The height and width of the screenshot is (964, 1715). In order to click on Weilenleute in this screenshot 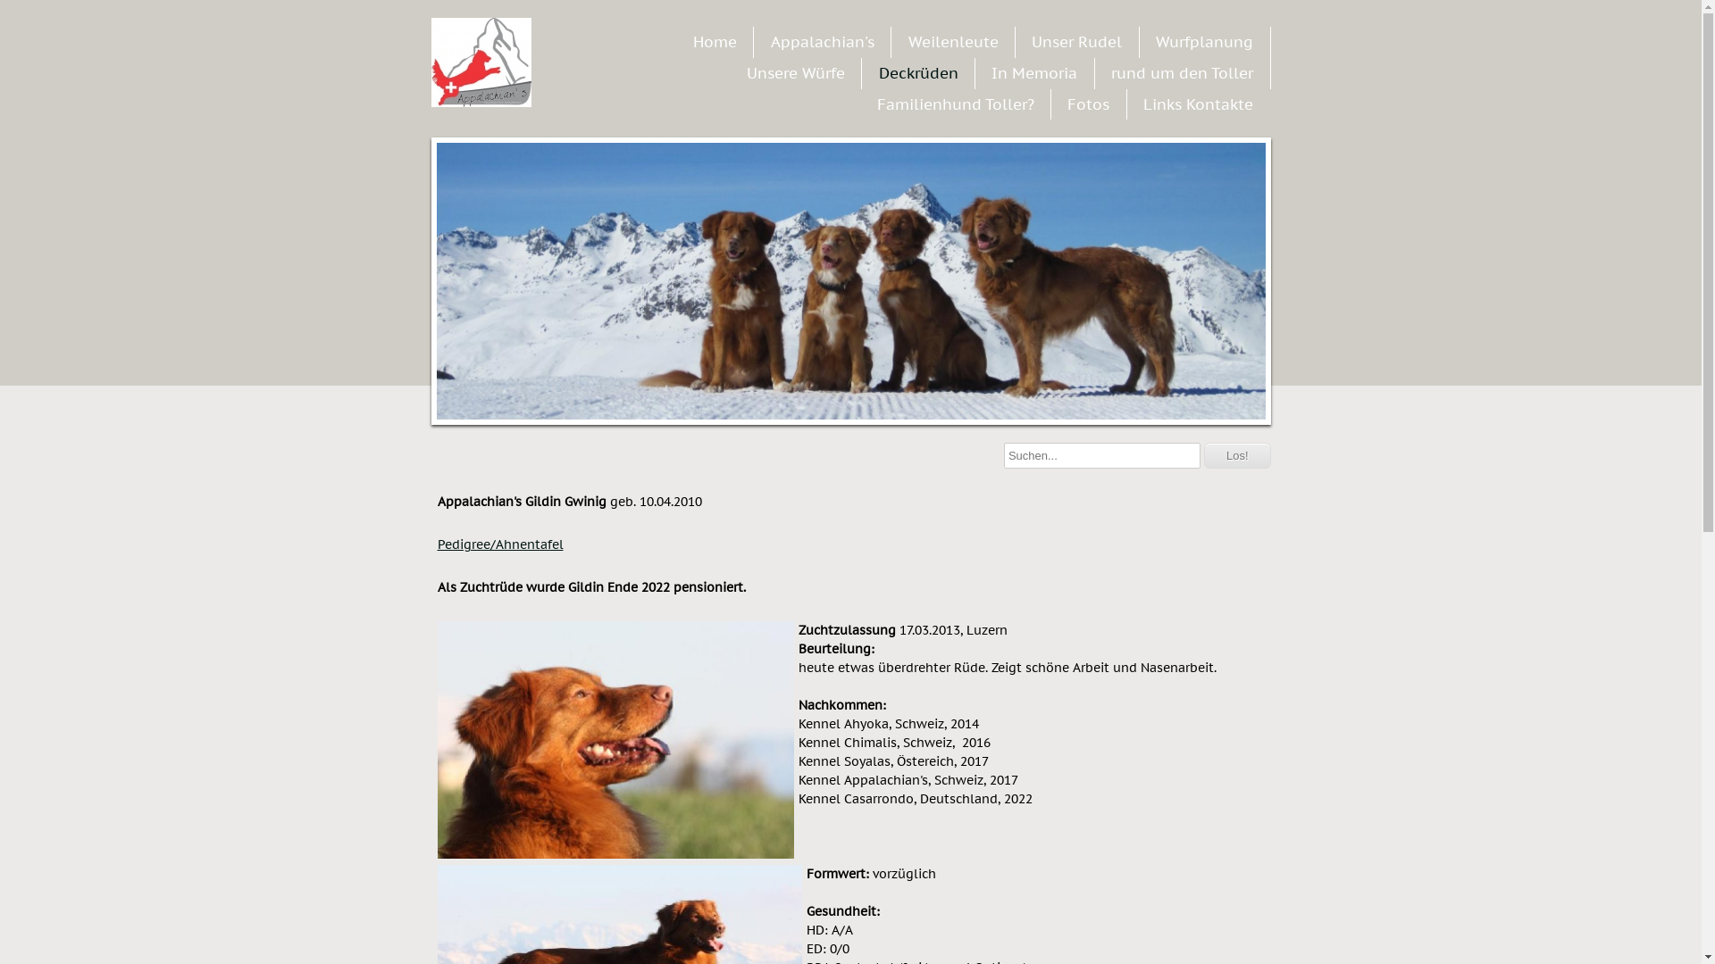, I will do `click(954, 42)`.